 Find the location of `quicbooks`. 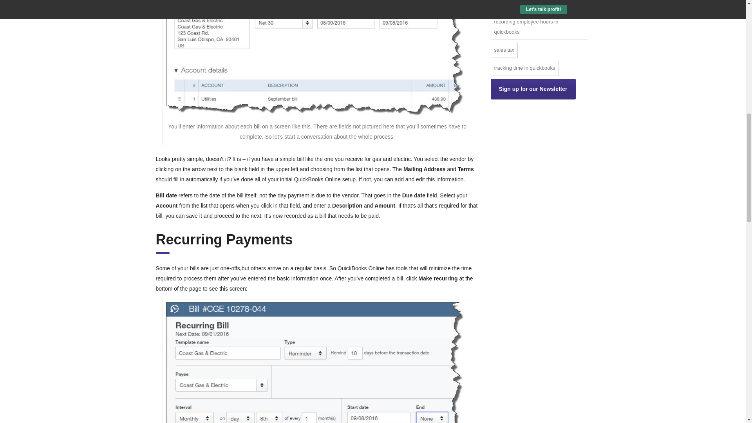

quicbooks is located at coordinates (505, 6).